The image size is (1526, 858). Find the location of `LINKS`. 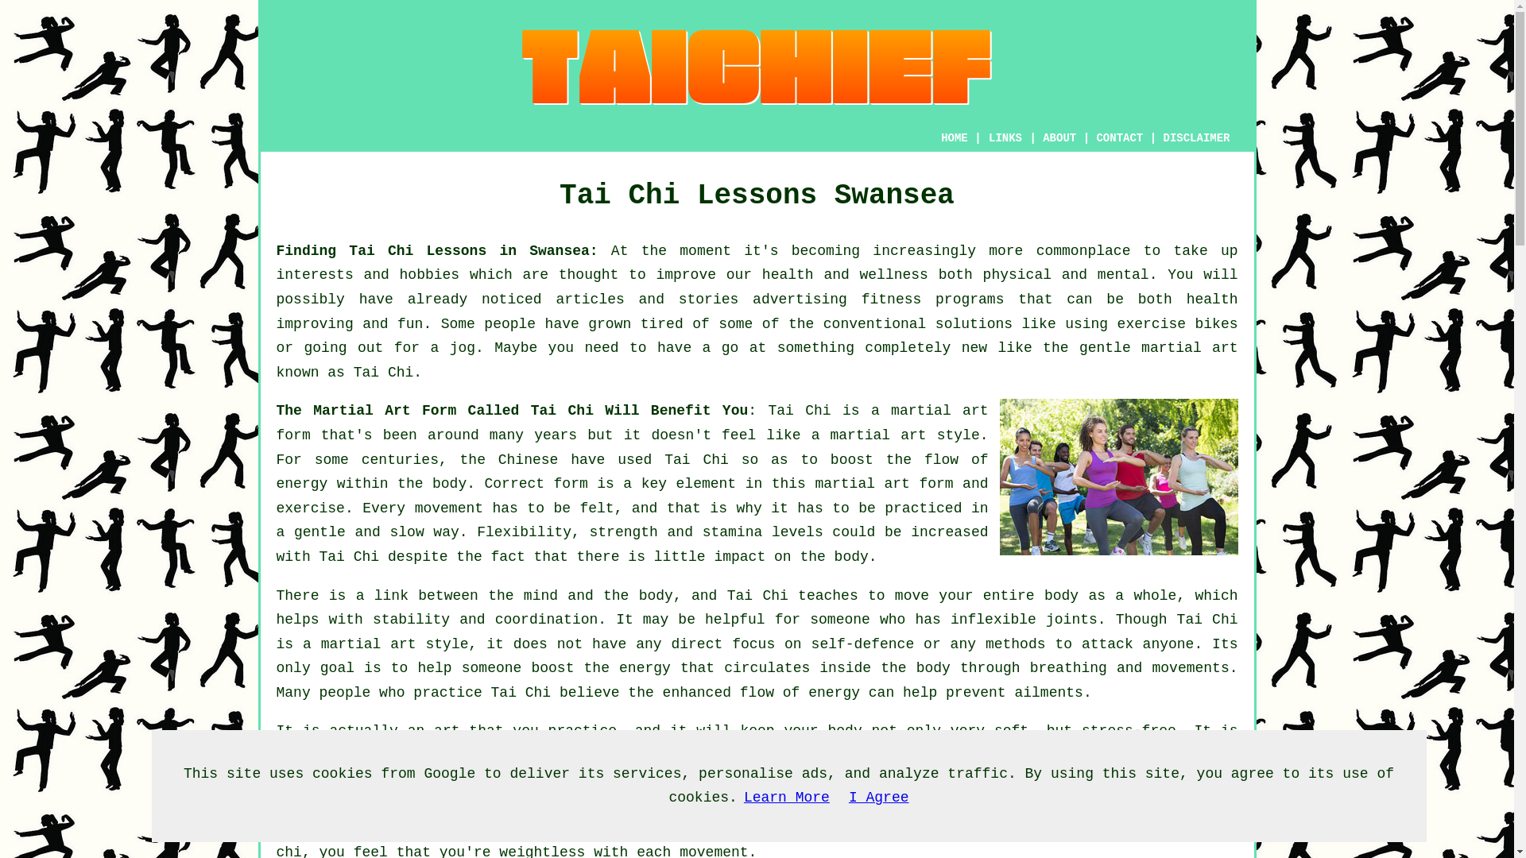

LINKS is located at coordinates (1005, 138).